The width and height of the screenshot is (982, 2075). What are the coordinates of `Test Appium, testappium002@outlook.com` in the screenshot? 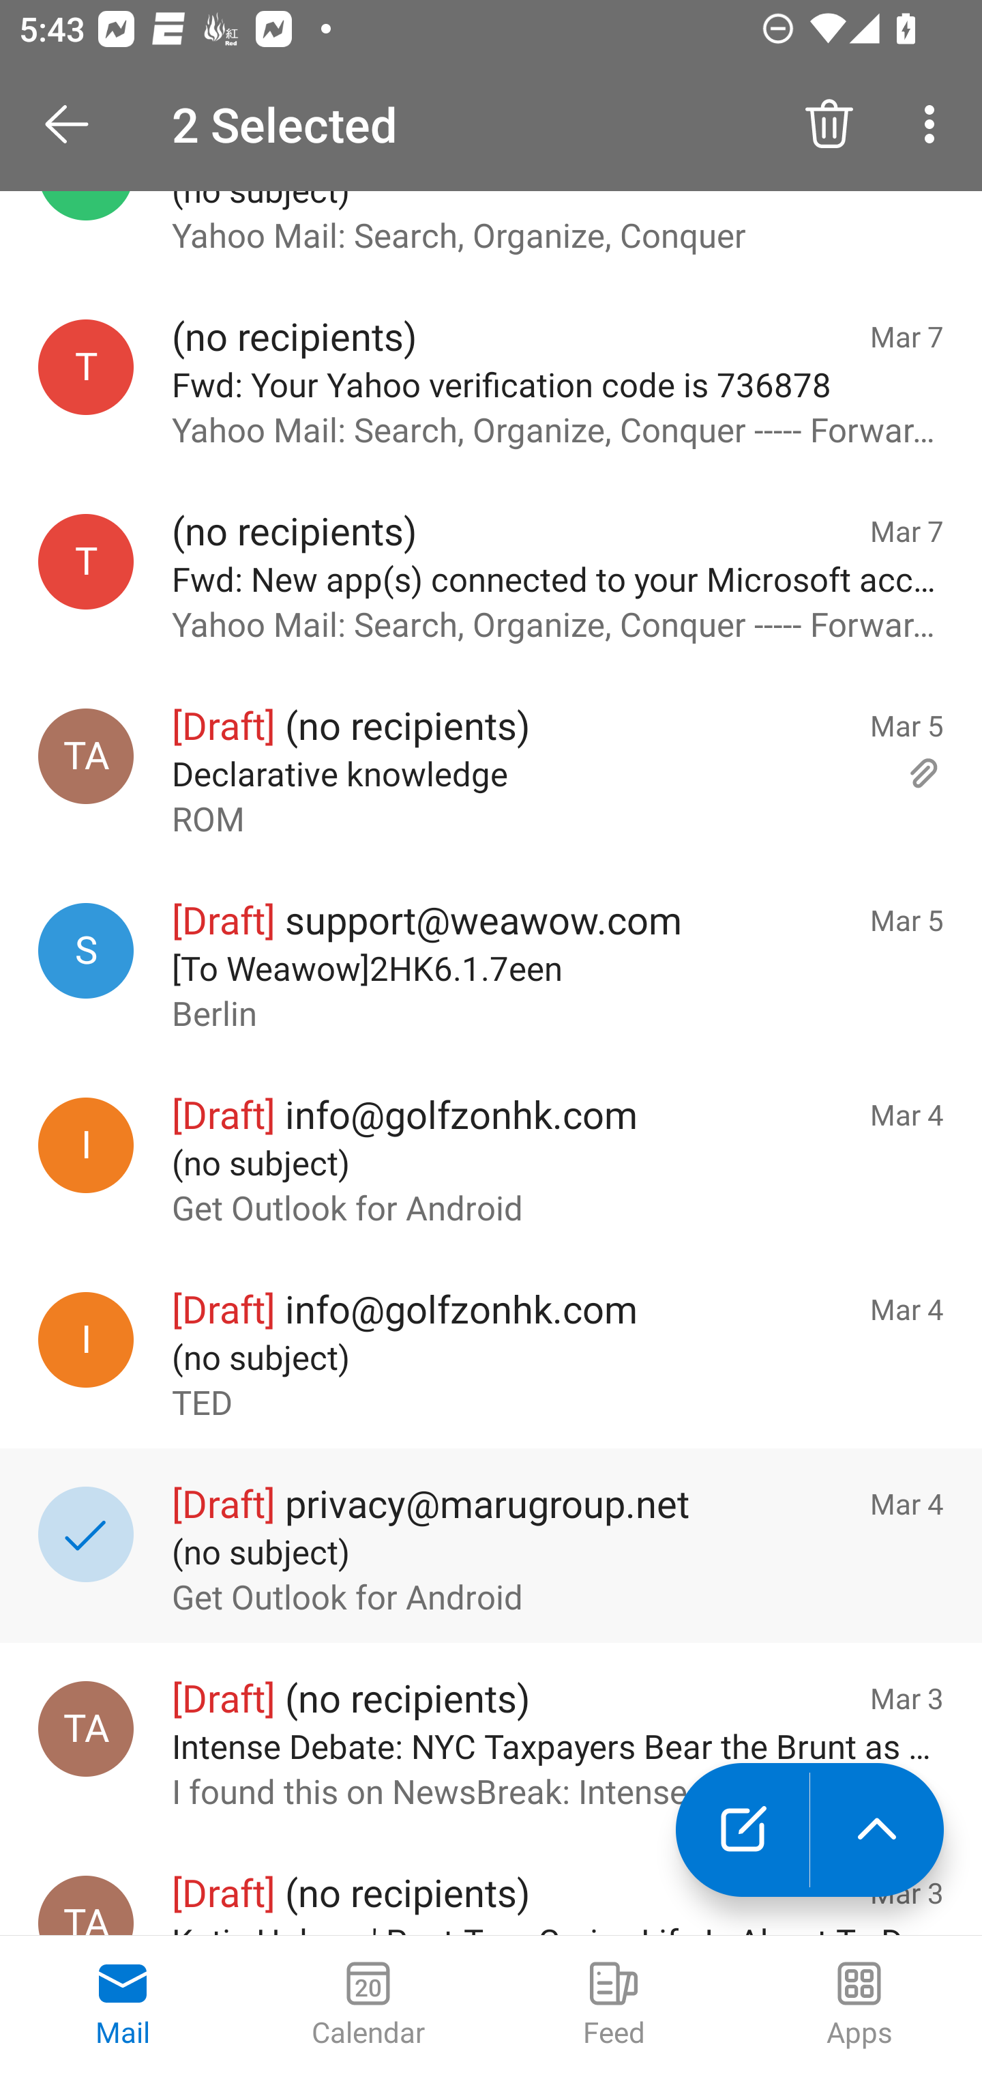 It's located at (86, 1906).